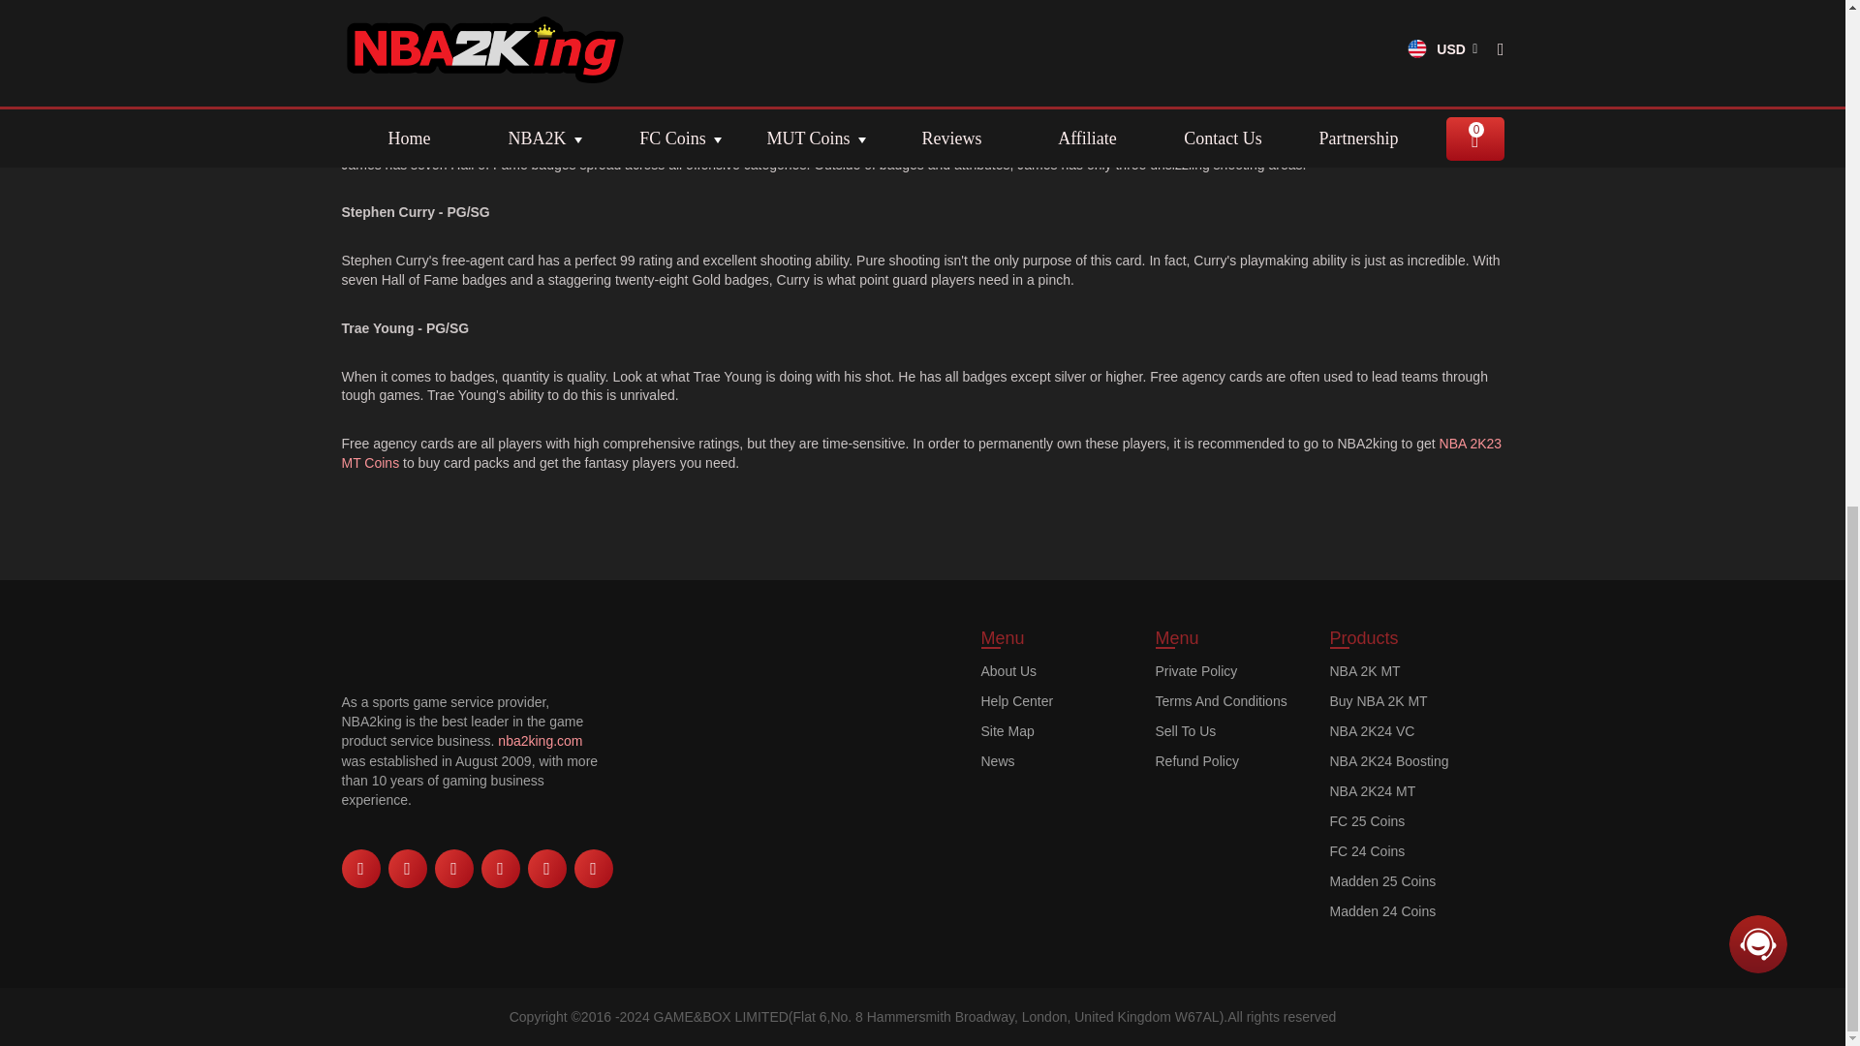 The width and height of the screenshot is (1860, 1046). What do you see at coordinates (359, 868) in the screenshot?
I see `Facebook` at bounding box center [359, 868].